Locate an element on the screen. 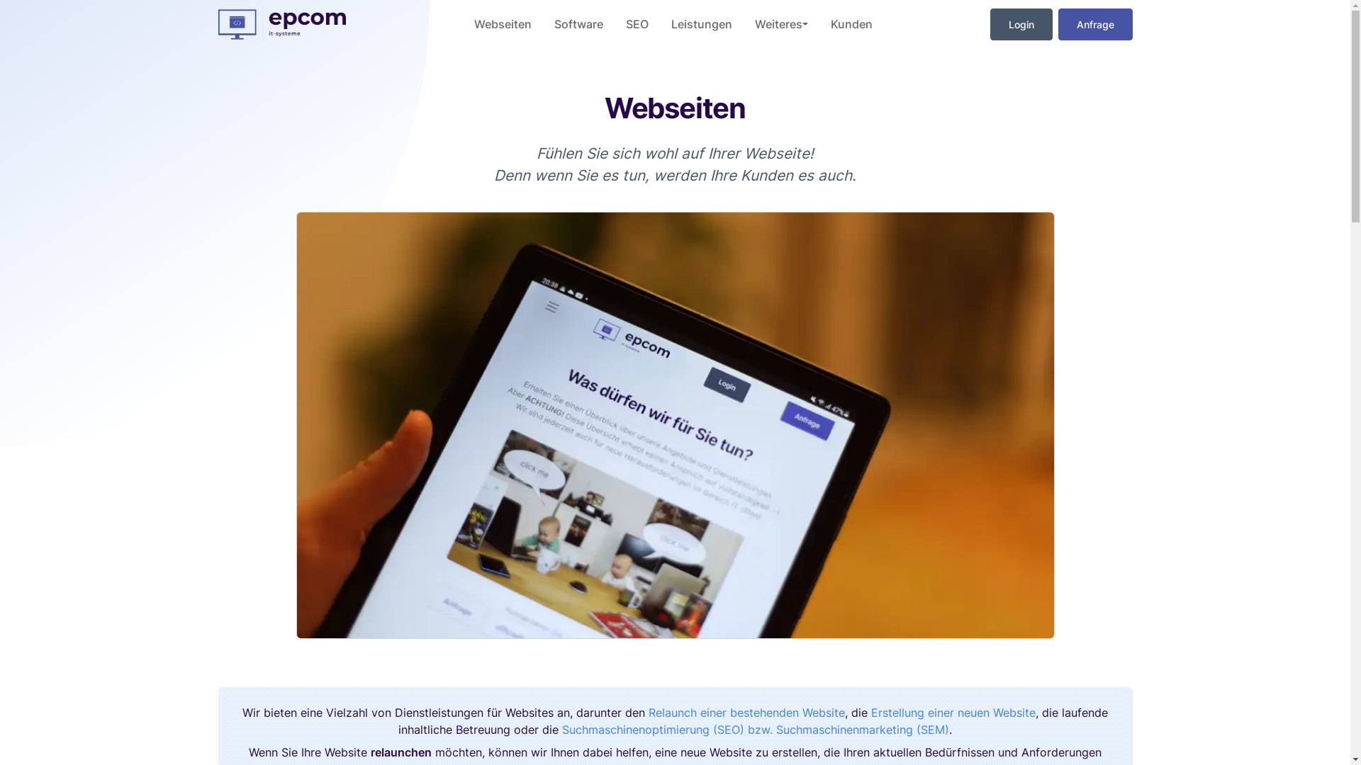 The image size is (1361, 765). Weiteres is located at coordinates (781, 24).